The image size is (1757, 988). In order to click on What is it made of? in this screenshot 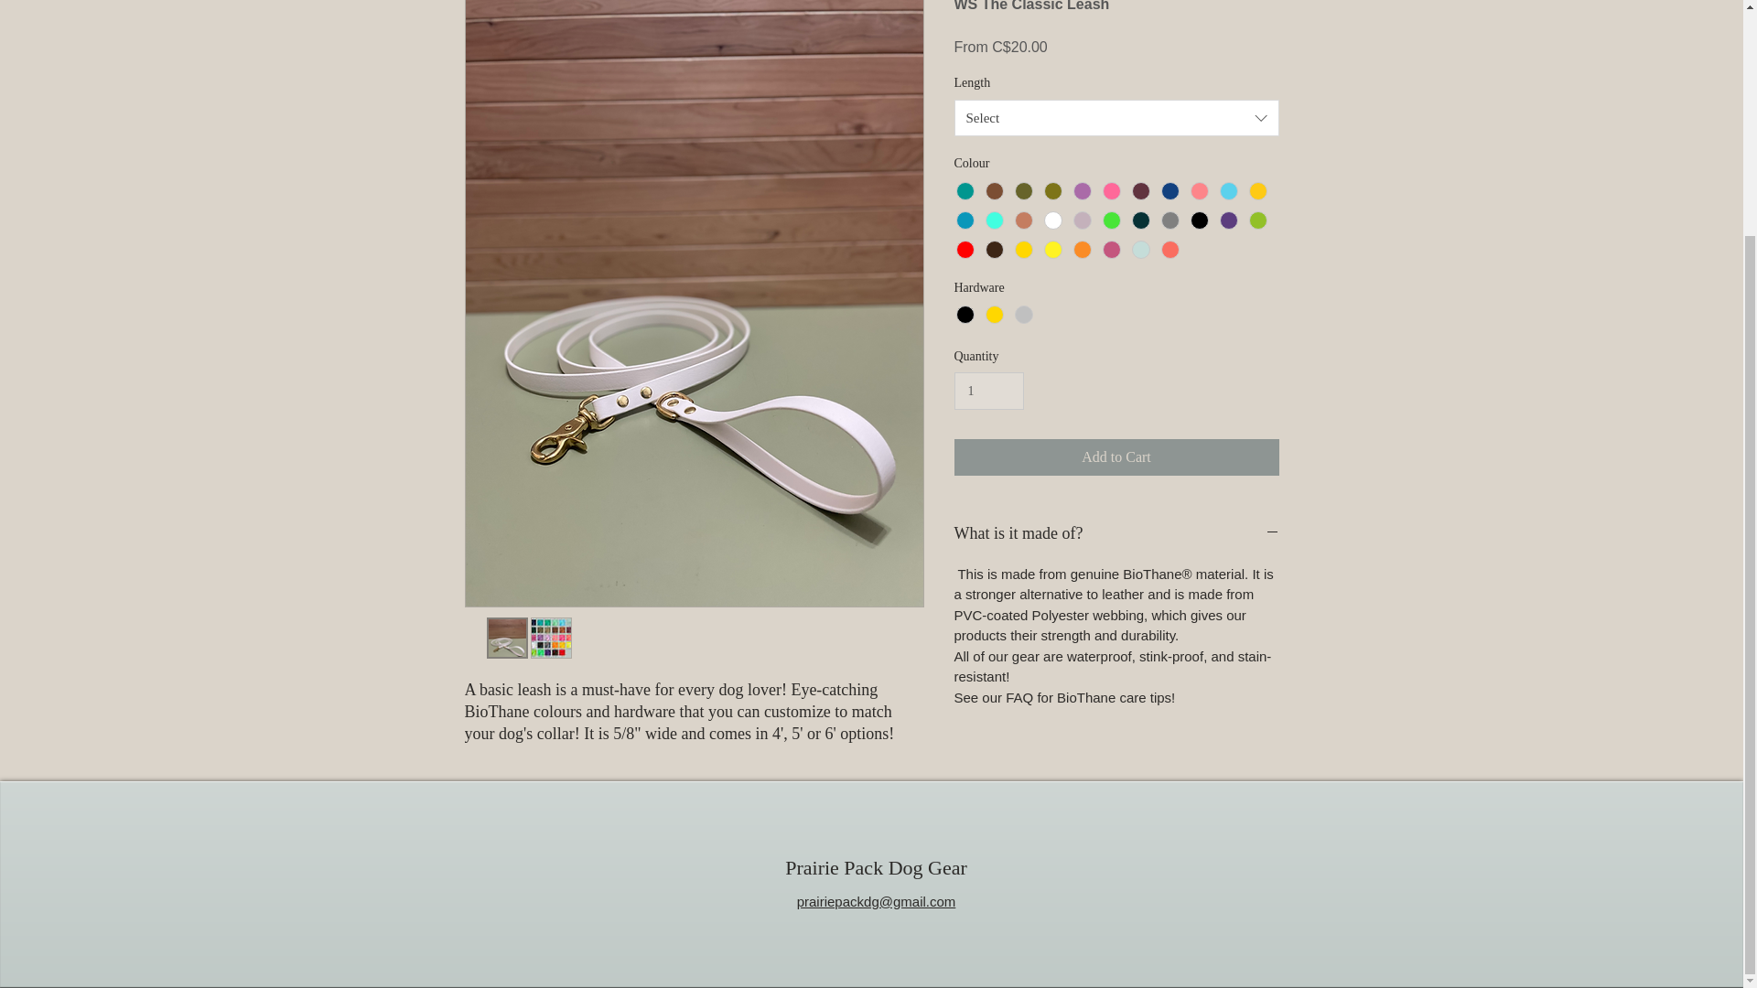, I will do `click(1116, 534)`.